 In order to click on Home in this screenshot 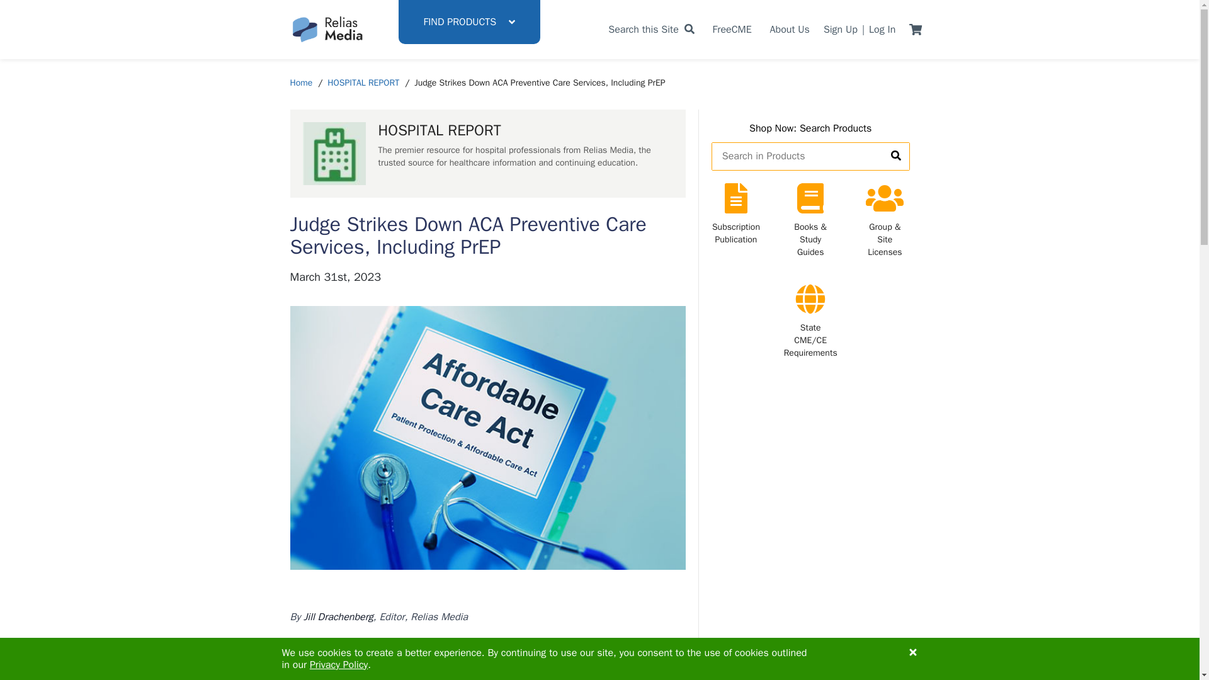, I will do `click(301, 83)`.